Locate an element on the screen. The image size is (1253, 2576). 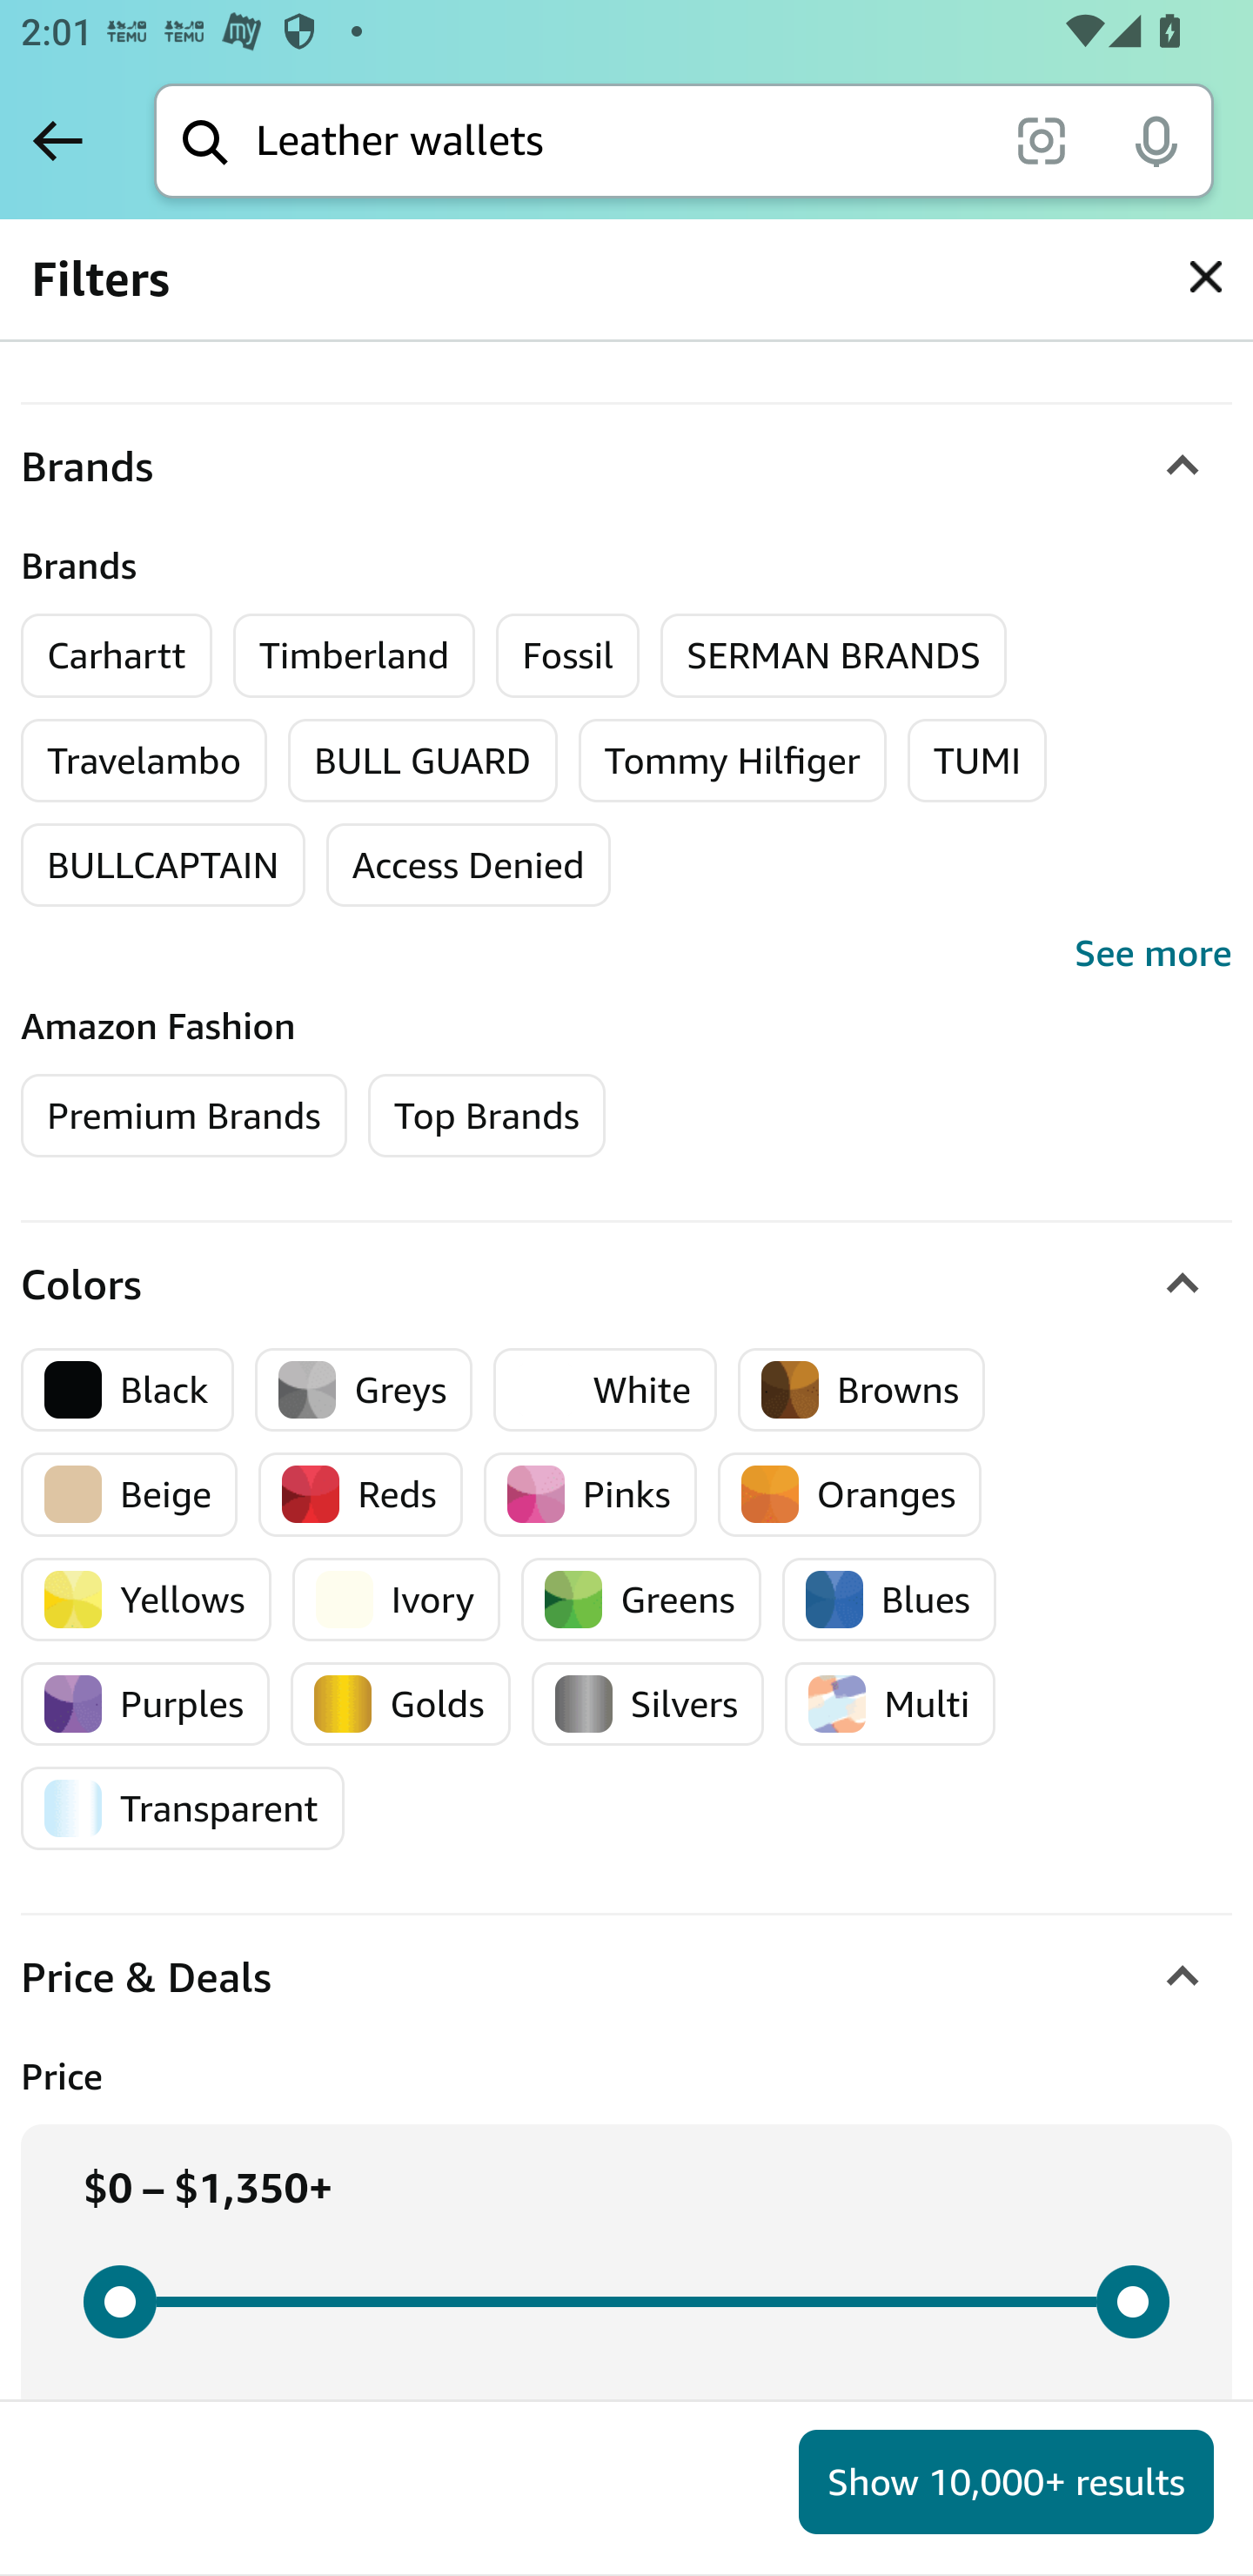
Top Brands is located at coordinates (486, 1117).